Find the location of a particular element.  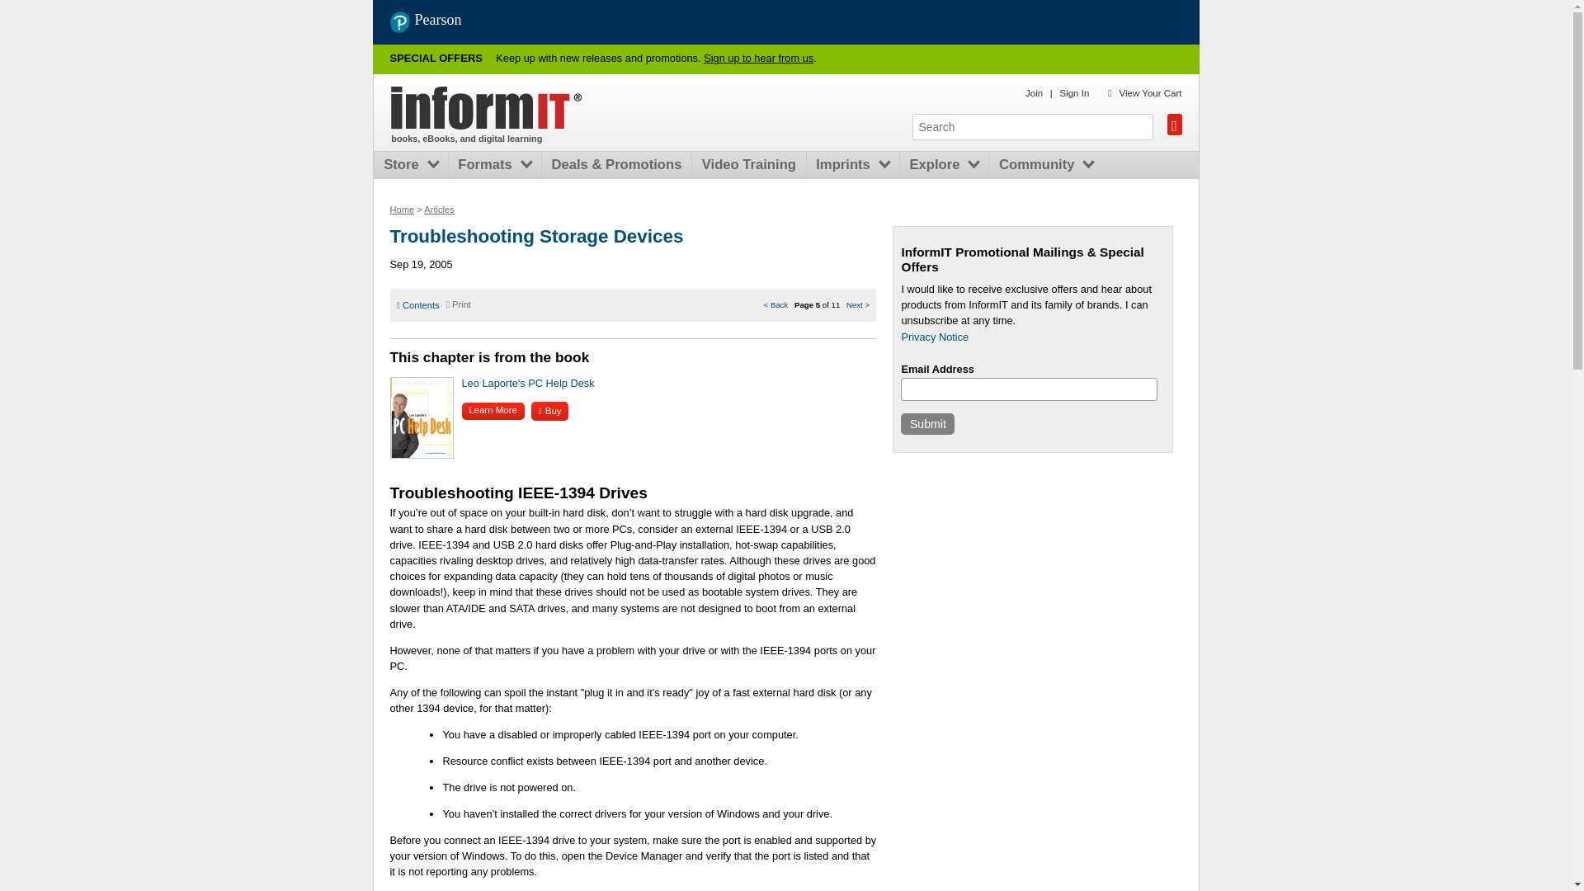

Privacy Notice is located at coordinates (934, 337).